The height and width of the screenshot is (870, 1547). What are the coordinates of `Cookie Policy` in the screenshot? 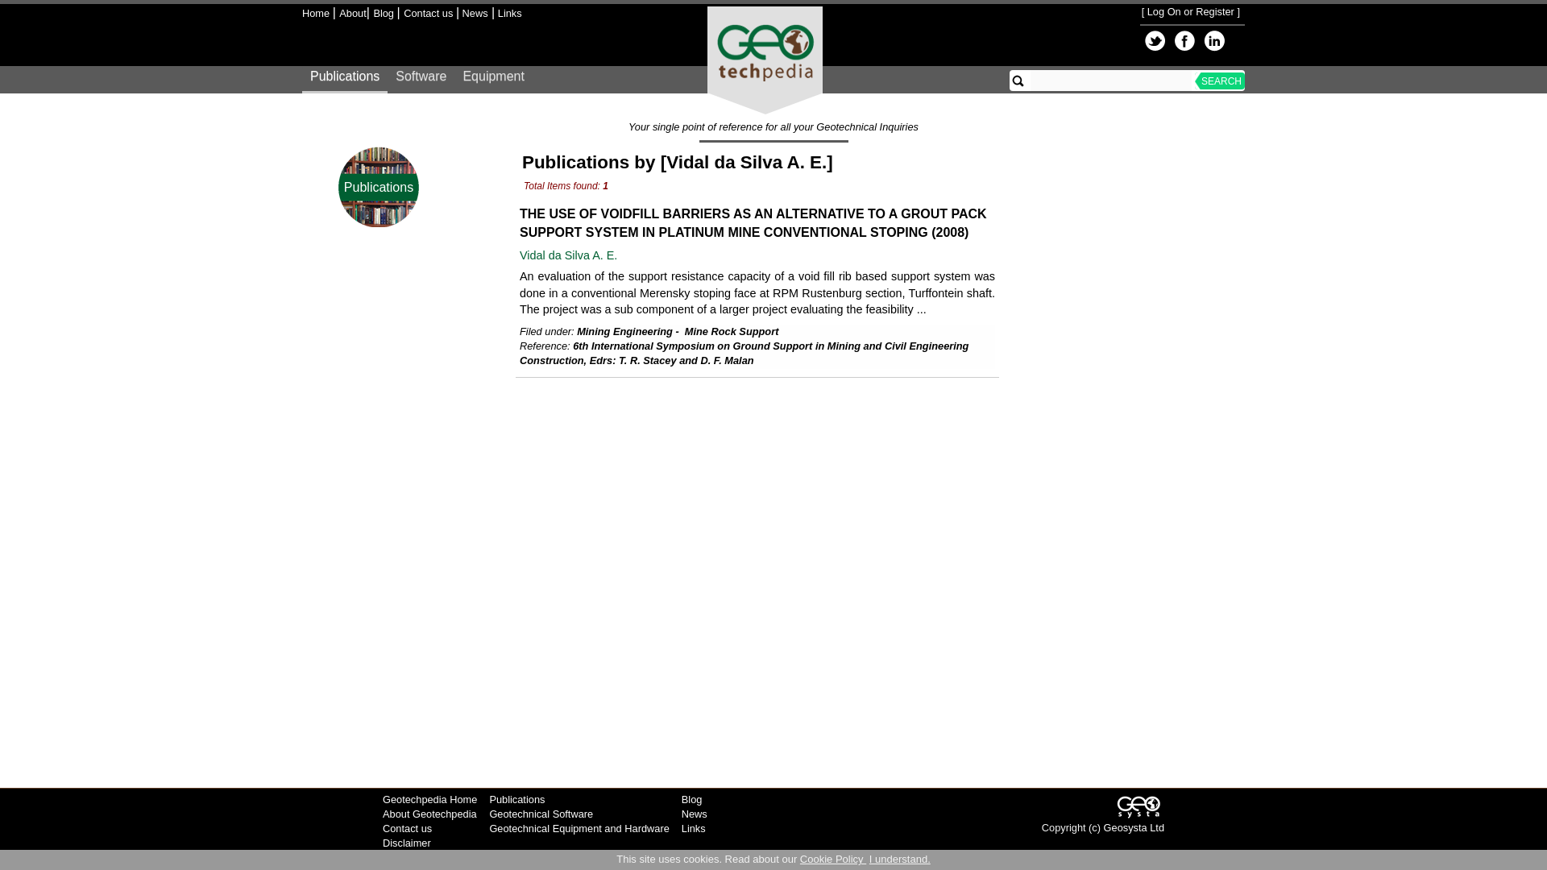 It's located at (833, 859).